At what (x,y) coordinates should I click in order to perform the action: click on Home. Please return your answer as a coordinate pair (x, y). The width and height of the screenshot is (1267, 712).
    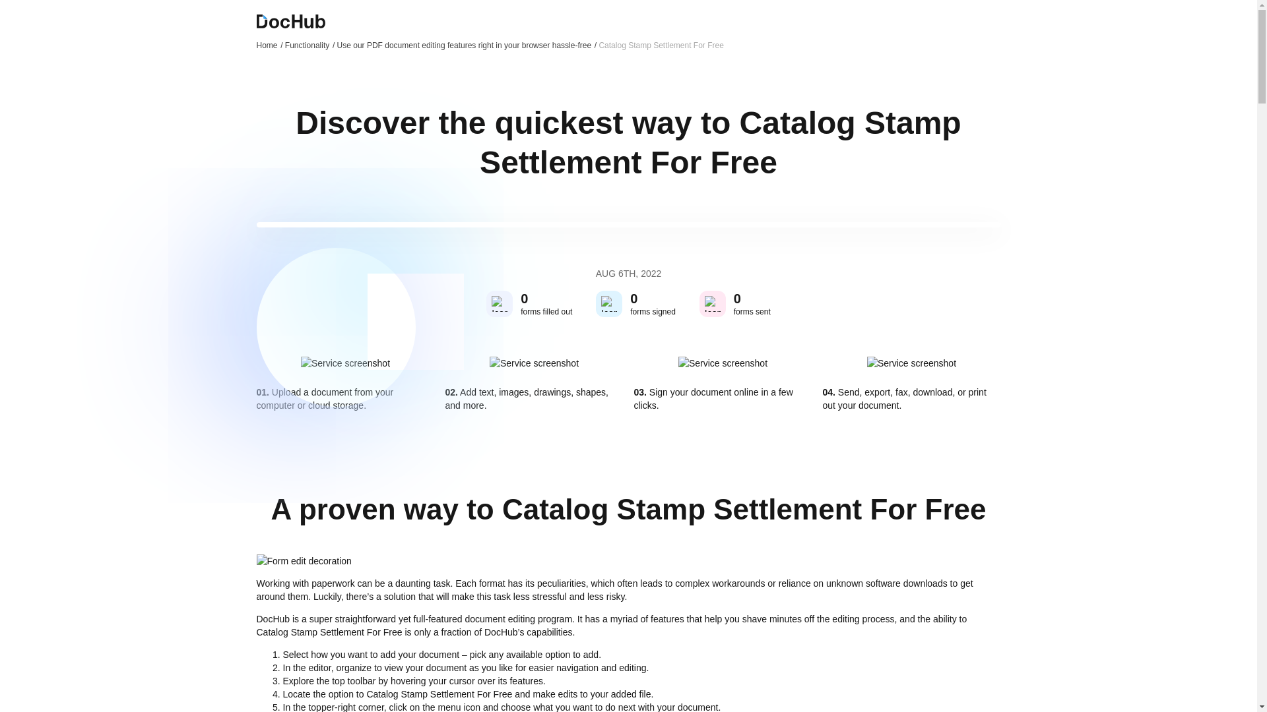
    Looking at the image, I should click on (269, 45).